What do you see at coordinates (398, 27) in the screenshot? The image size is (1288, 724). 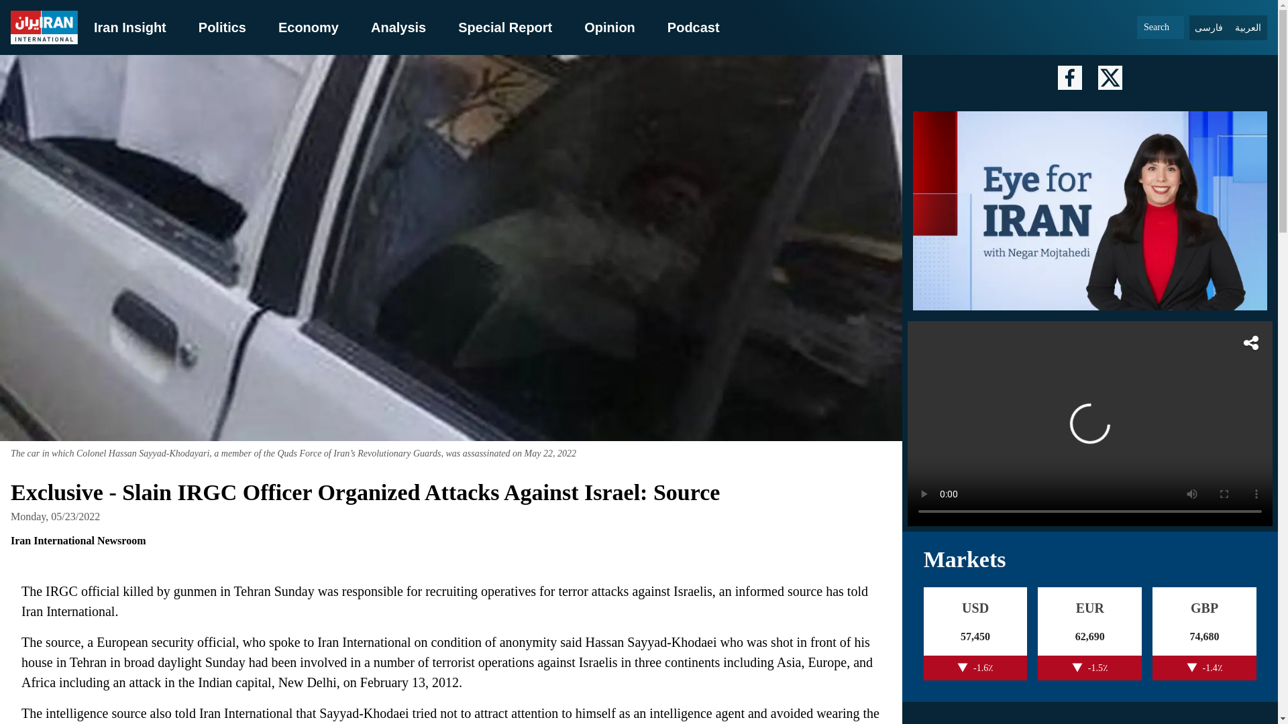 I see `Analysis` at bounding box center [398, 27].